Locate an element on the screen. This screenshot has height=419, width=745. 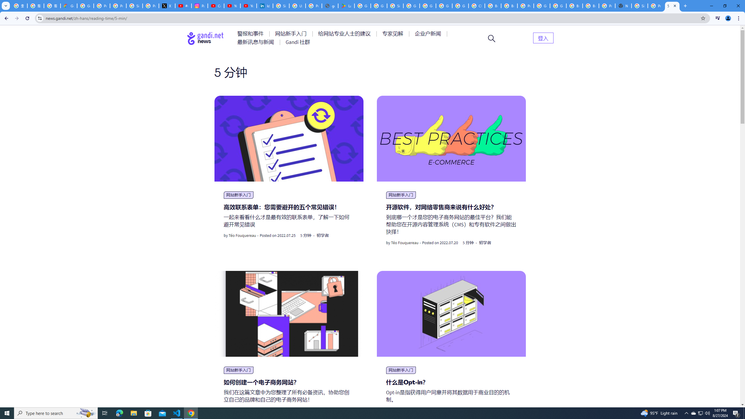
Sign in - Google Accounts is located at coordinates (395, 6).